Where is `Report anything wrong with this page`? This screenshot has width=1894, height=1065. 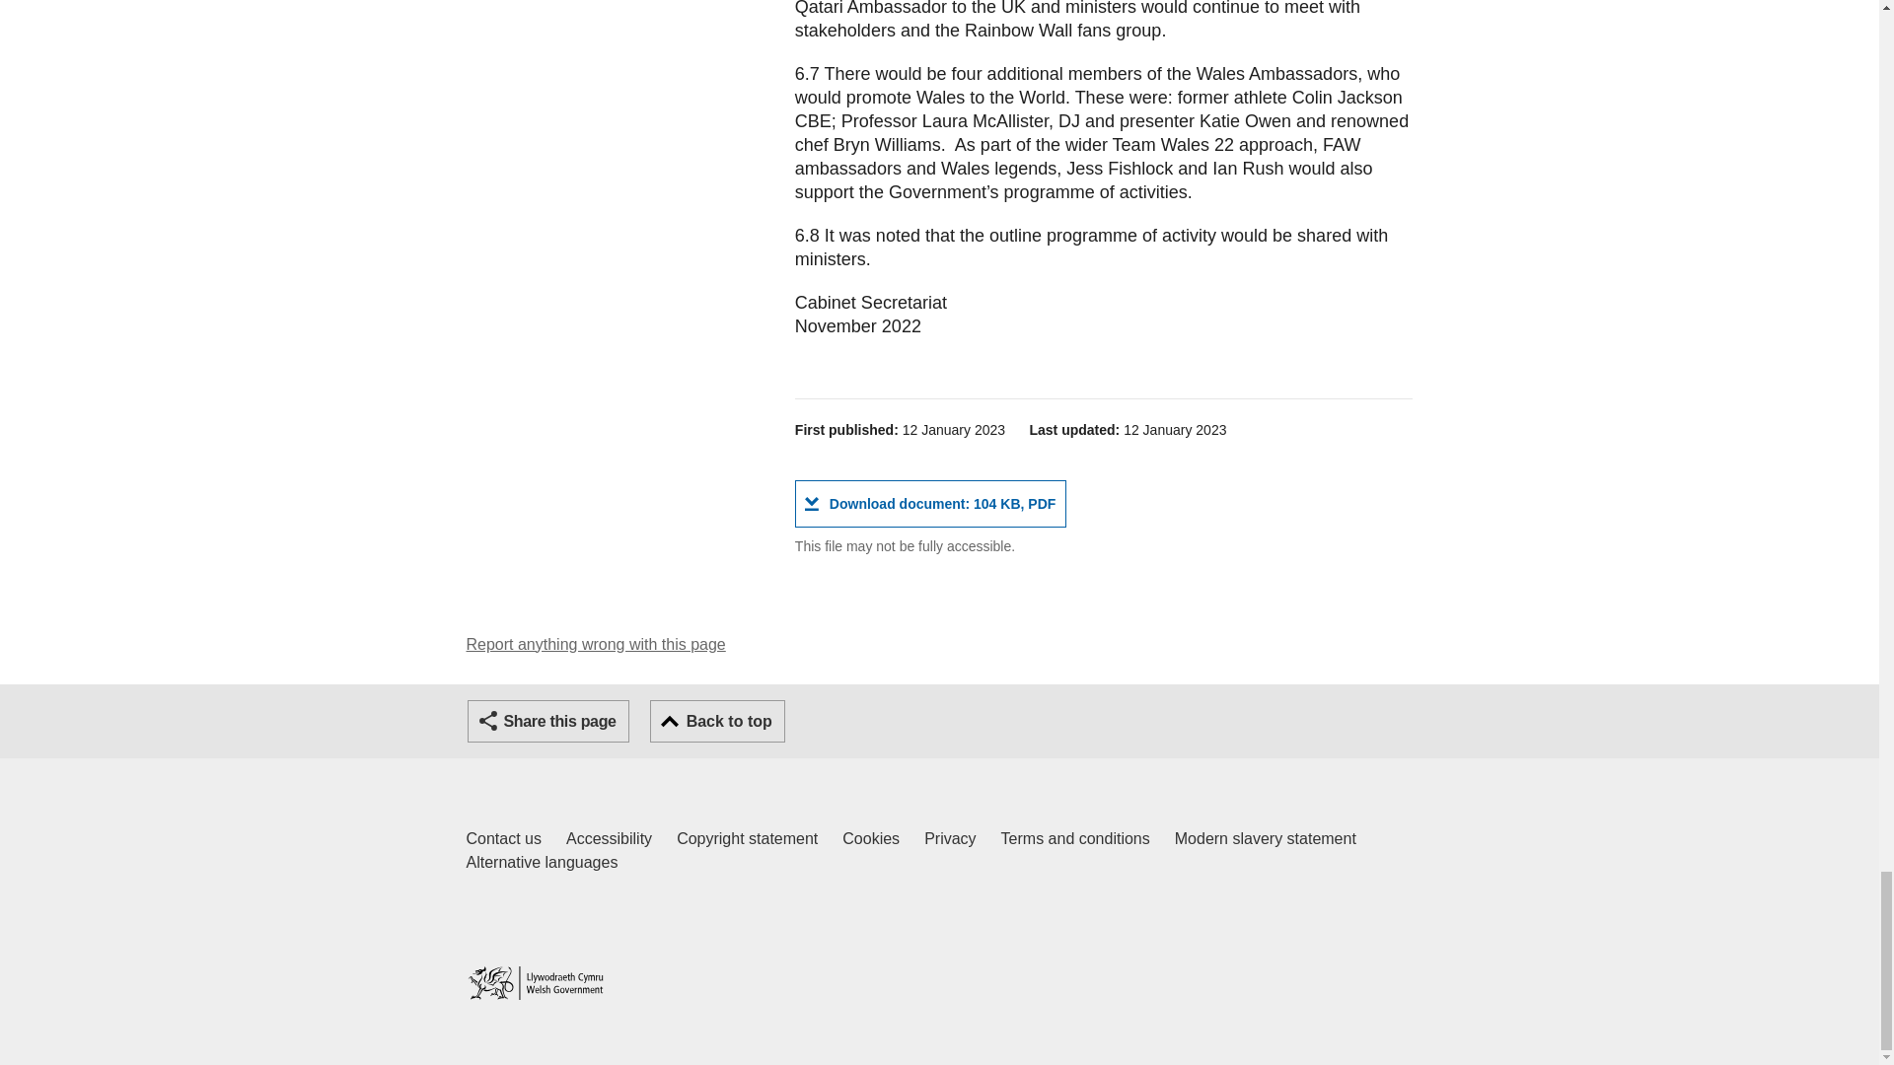
Report anything wrong with this page is located at coordinates (930, 503).